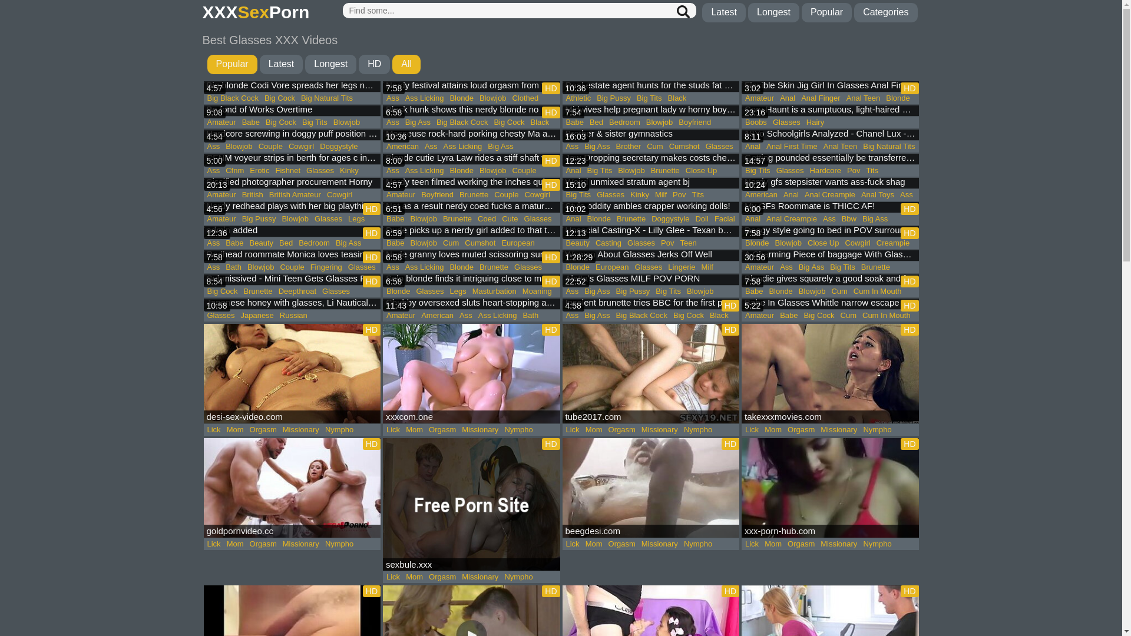 The height and width of the screenshot is (636, 1131). What do you see at coordinates (480, 430) in the screenshot?
I see `Missionary` at bounding box center [480, 430].